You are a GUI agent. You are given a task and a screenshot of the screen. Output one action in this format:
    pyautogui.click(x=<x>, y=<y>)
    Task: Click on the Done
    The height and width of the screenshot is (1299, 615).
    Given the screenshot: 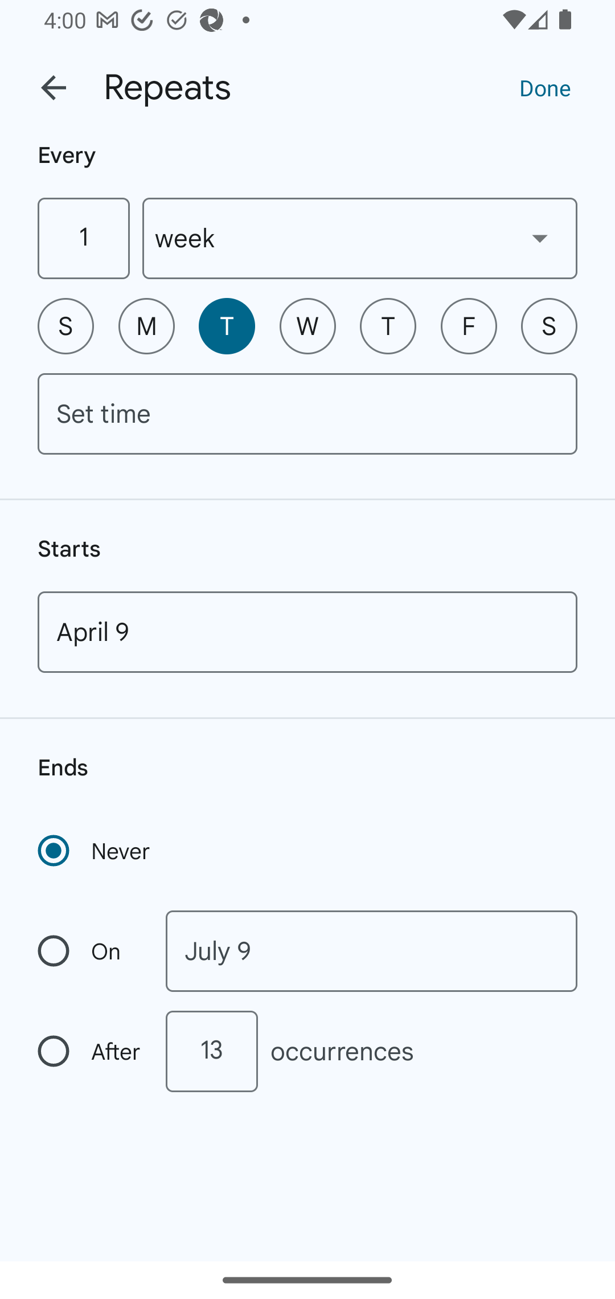 What is the action you would take?
    pyautogui.click(x=545, y=87)
    